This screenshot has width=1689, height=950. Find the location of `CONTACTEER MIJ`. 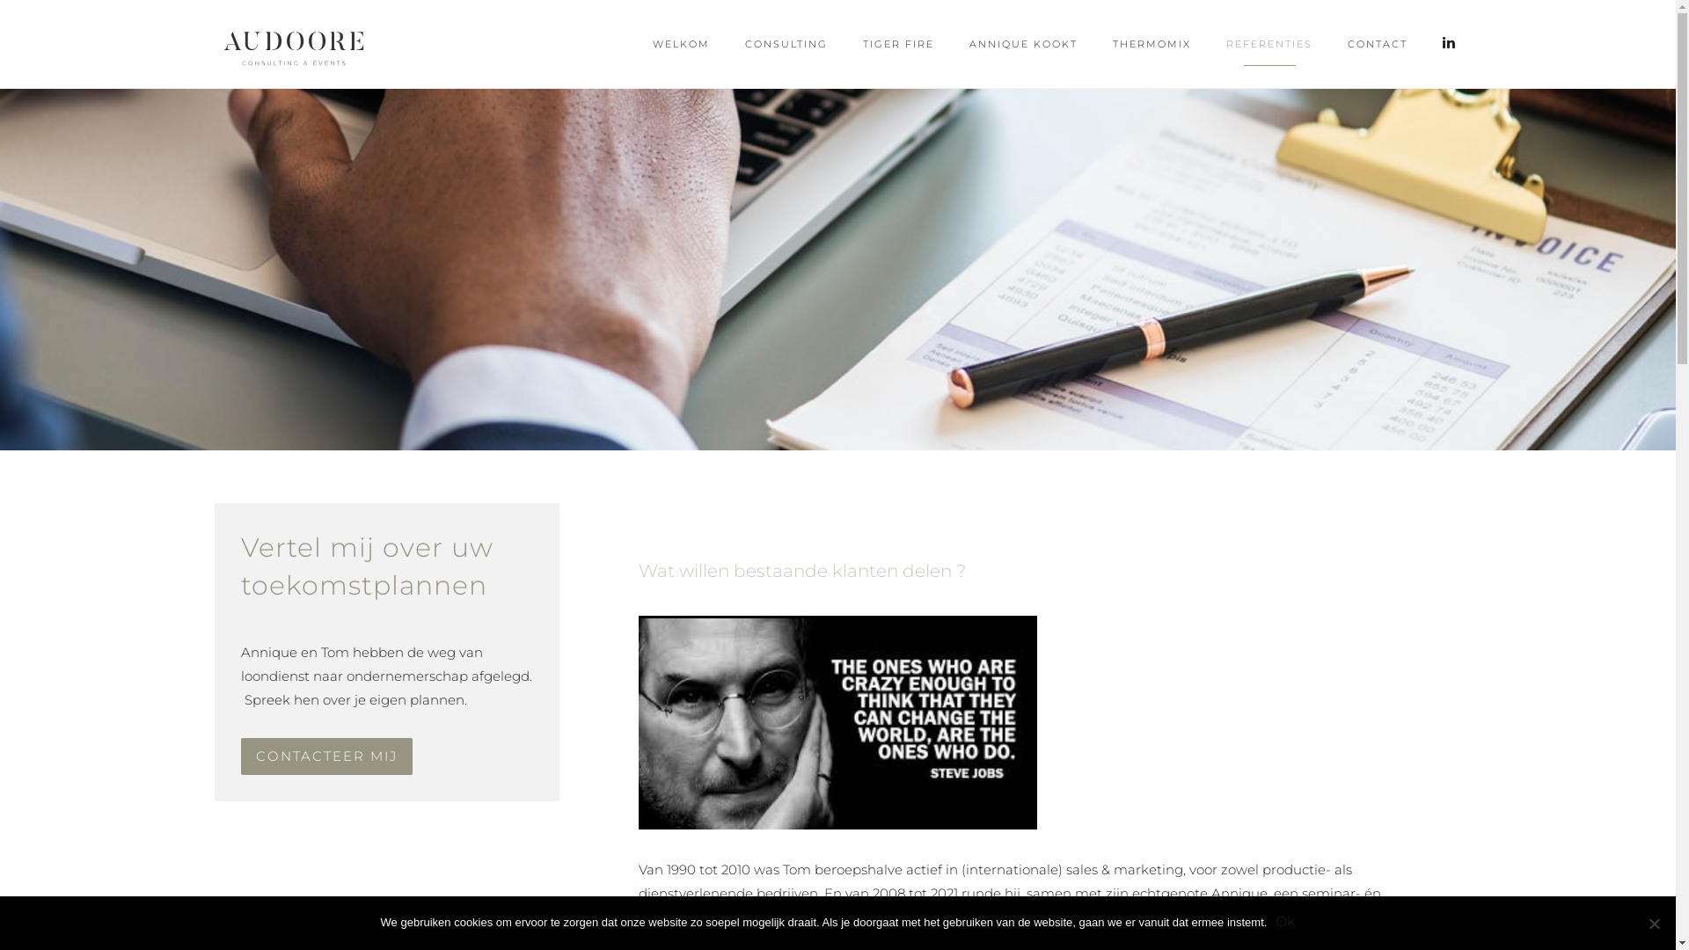

CONTACTEER MIJ is located at coordinates (327, 756).